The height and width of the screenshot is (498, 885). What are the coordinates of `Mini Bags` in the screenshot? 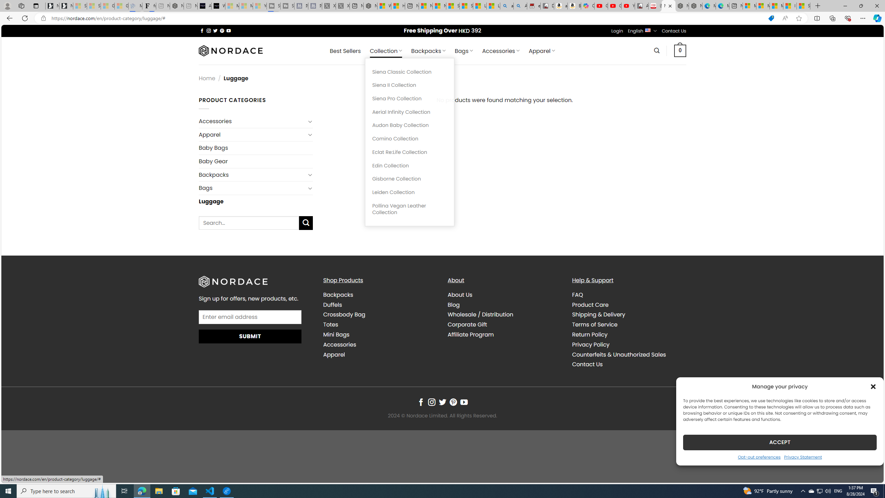 It's located at (336, 335).